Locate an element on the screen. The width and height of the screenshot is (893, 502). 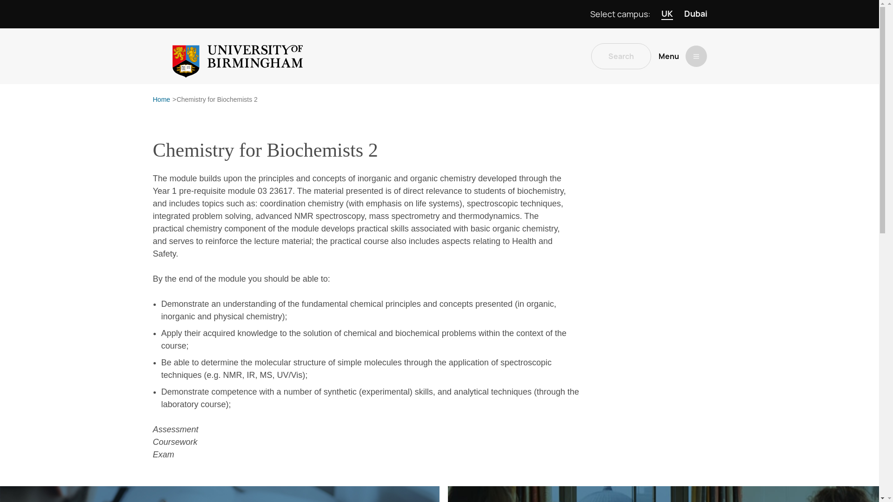
Search is located at coordinates (621, 56).